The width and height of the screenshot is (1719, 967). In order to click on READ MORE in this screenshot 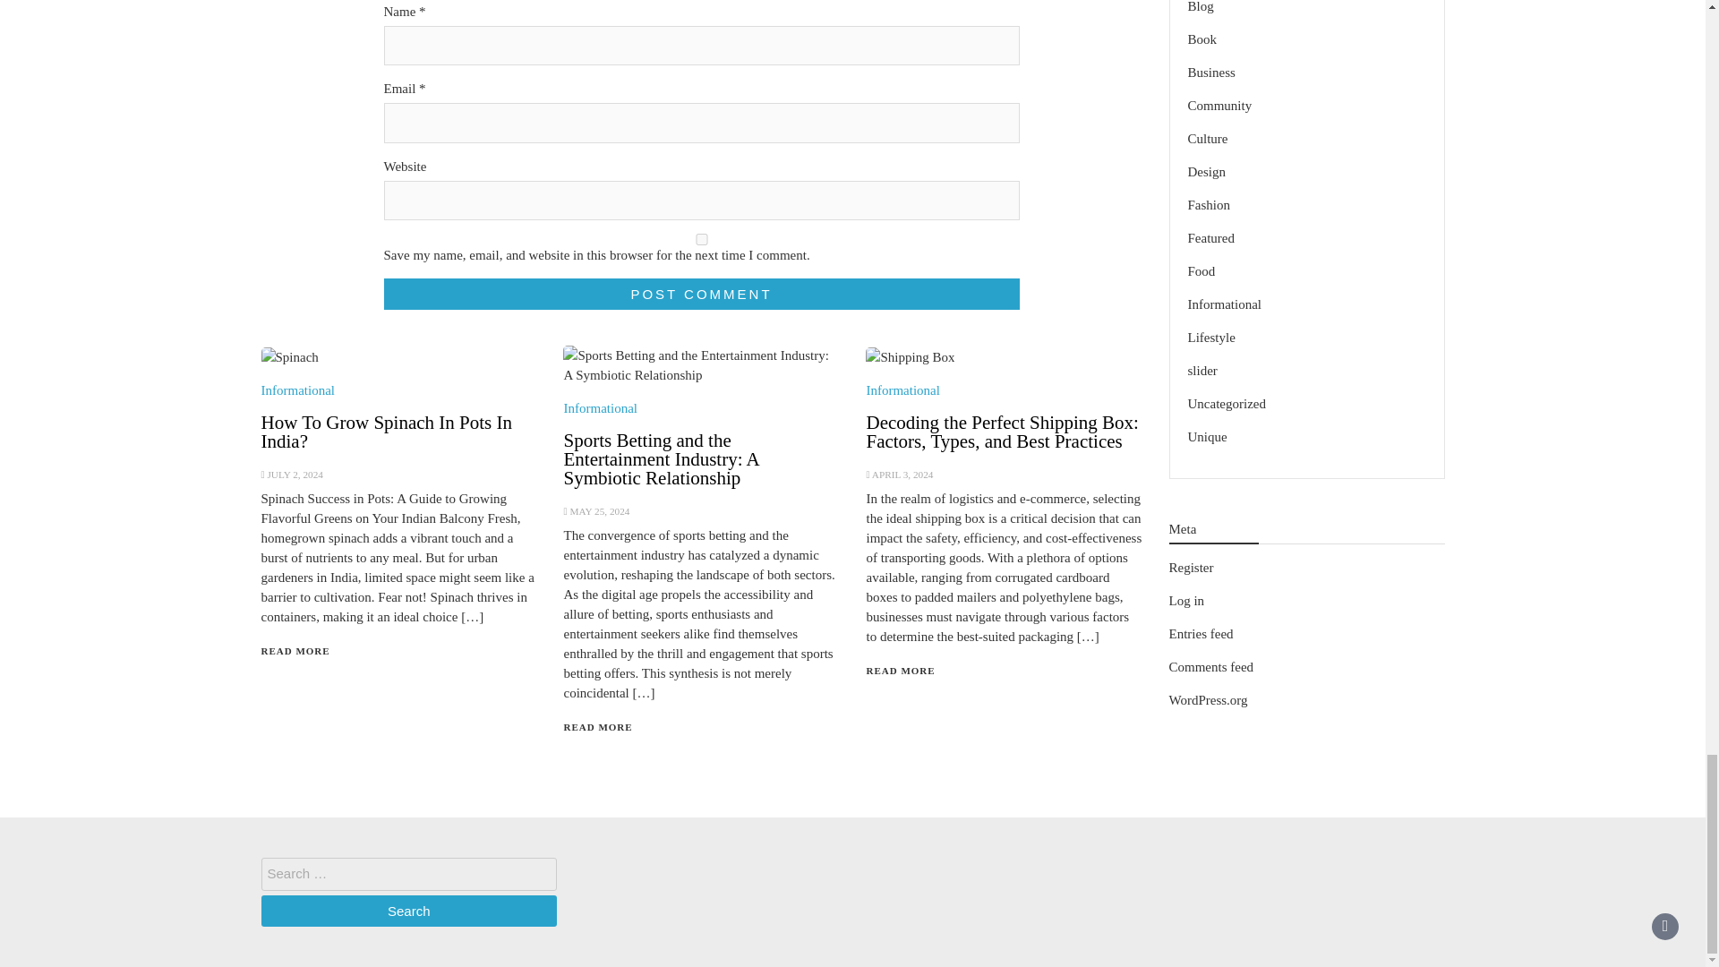, I will do `click(295, 651)`.